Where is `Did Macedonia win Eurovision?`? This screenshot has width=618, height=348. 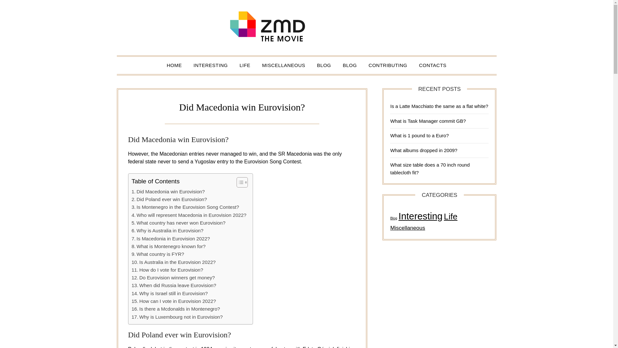
Did Macedonia win Eurovision? is located at coordinates (168, 191).